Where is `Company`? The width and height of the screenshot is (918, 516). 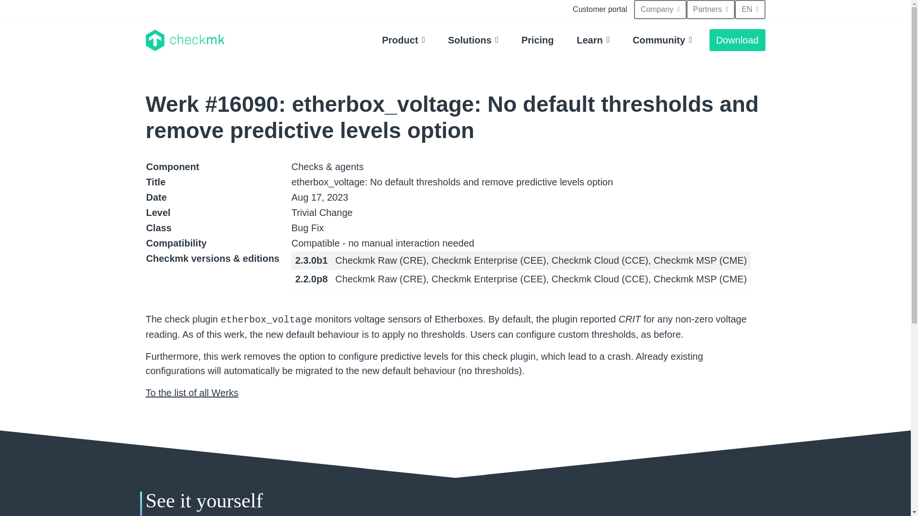 Company is located at coordinates (660, 10).